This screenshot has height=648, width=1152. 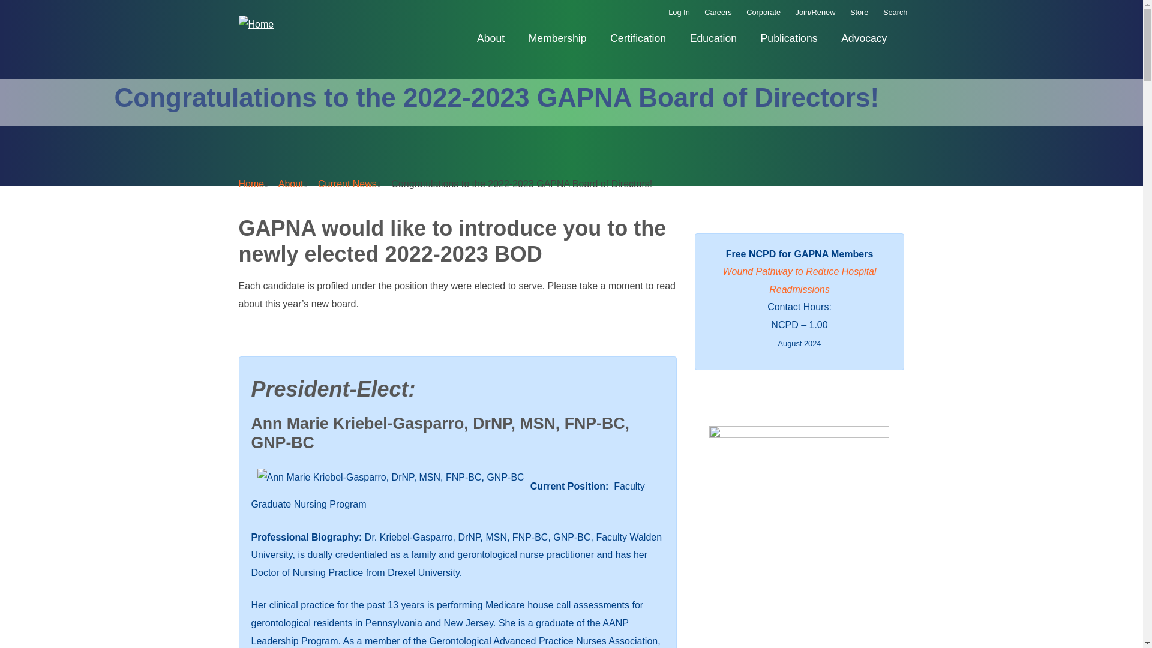 I want to click on Home, so click(x=256, y=23).